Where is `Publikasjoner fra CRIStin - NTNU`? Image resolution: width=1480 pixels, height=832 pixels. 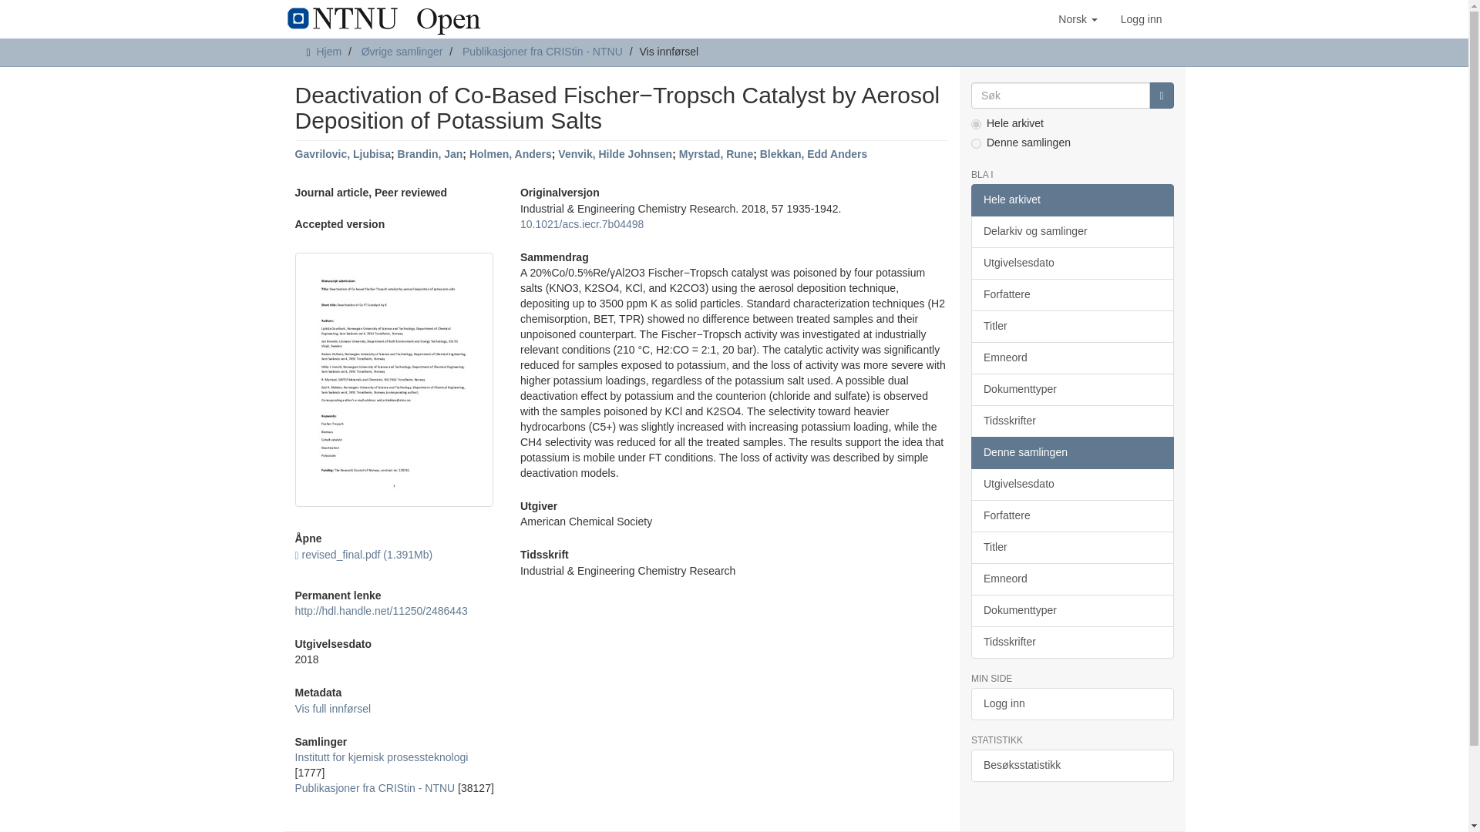 Publikasjoner fra CRIStin - NTNU is located at coordinates (375, 788).